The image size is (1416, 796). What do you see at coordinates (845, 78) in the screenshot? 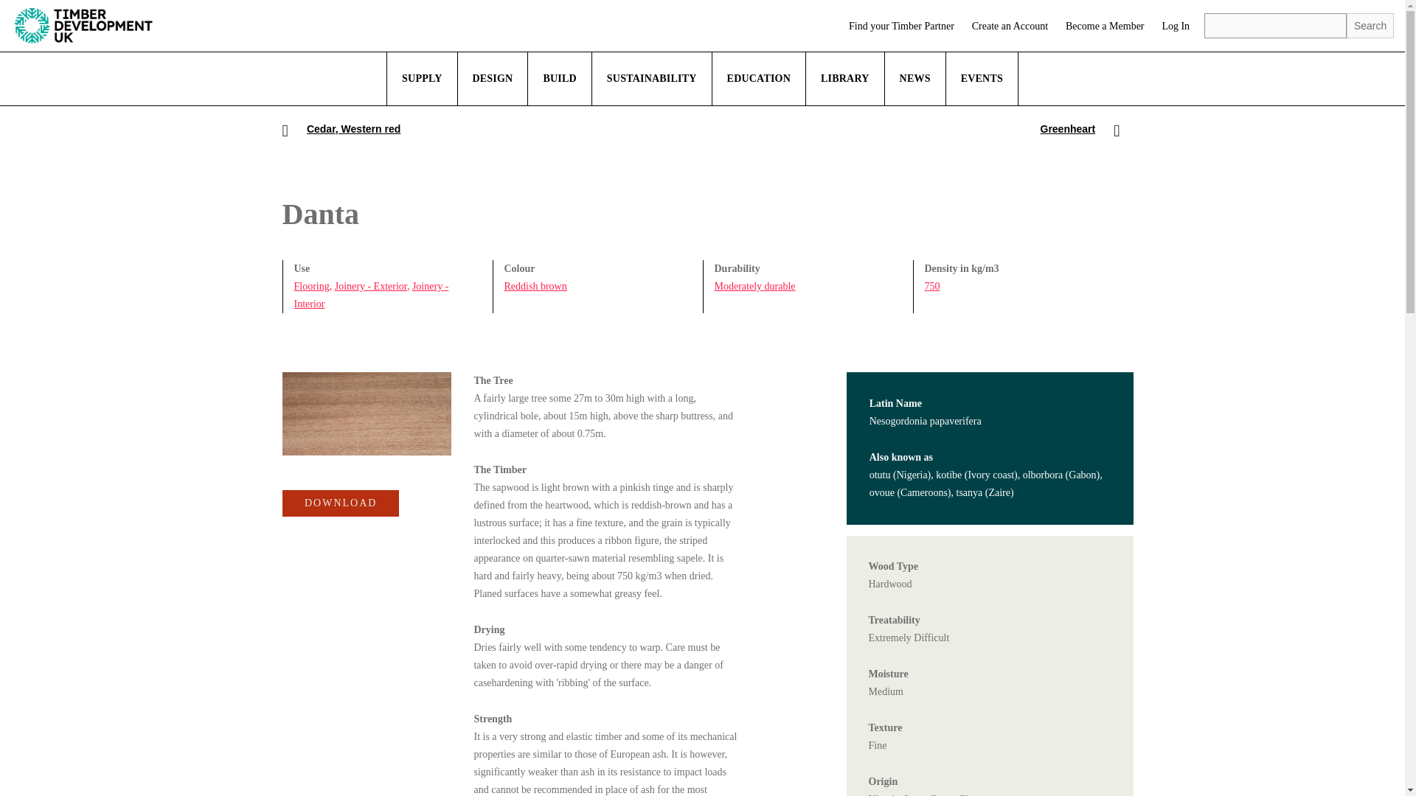
I see `LIBRARY` at bounding box center [845, 78].